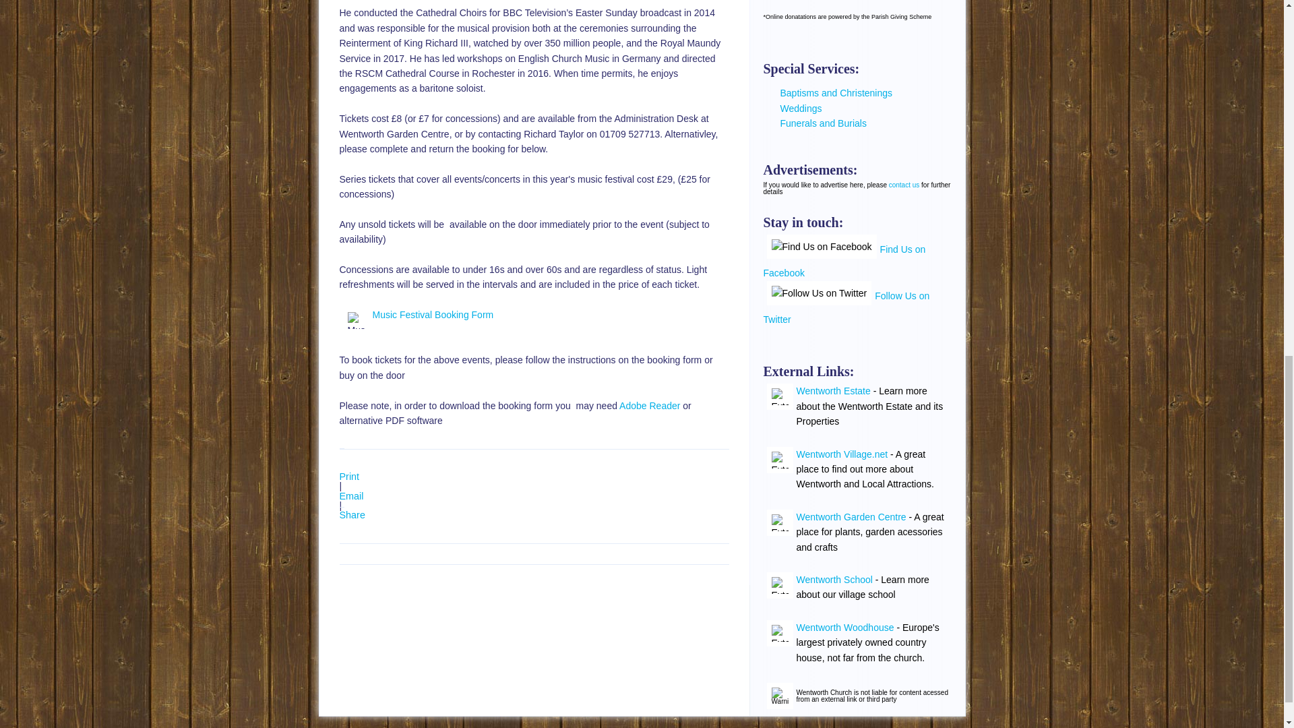 Image resolution: width=1294 pixels, height=728 pixels. I want to click on Wentworth Woodhouse, so click(780, 634).